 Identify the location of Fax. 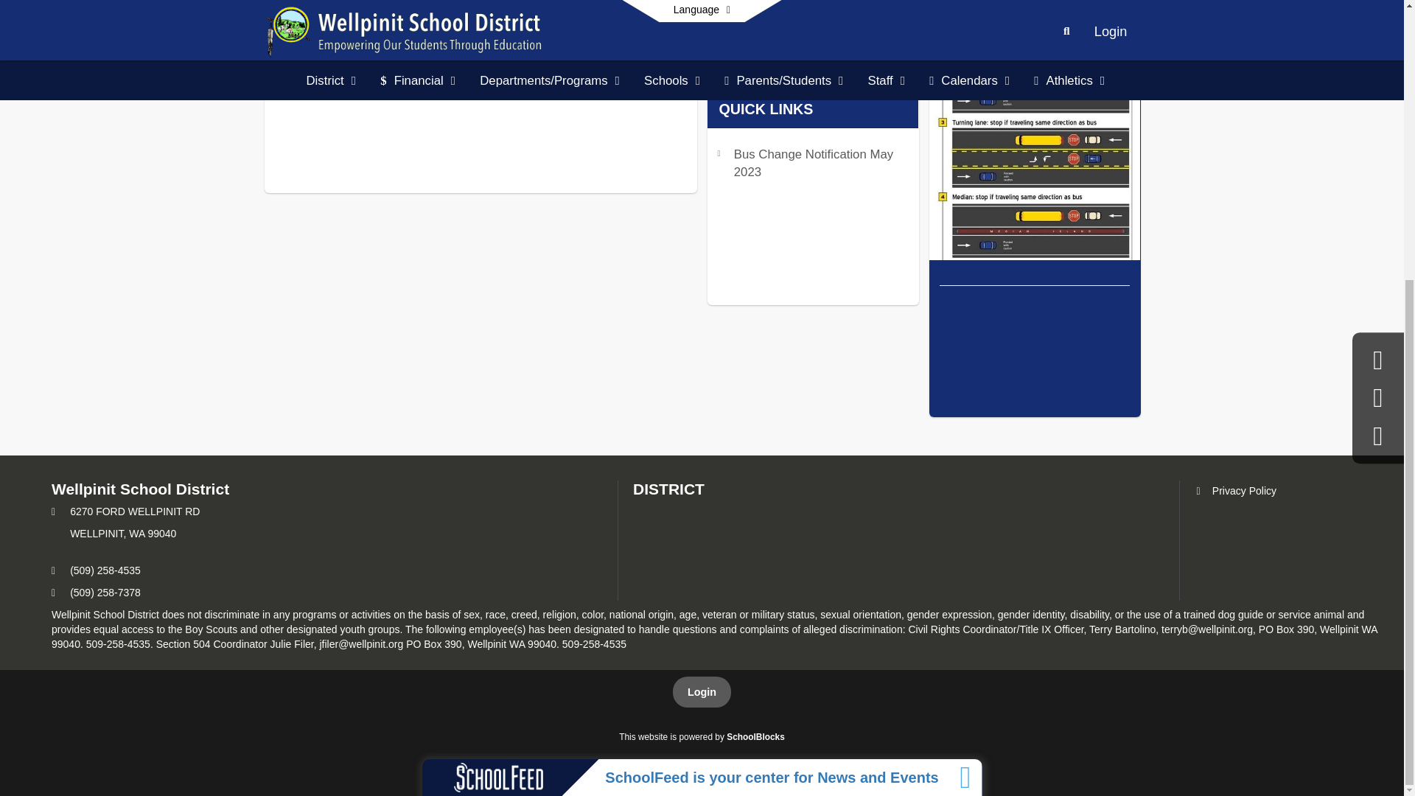
(53, 593).